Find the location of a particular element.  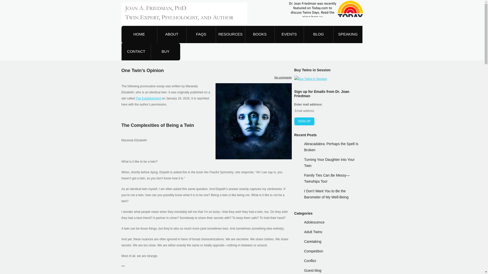

The Establishment is located at coordinates (148, 98).